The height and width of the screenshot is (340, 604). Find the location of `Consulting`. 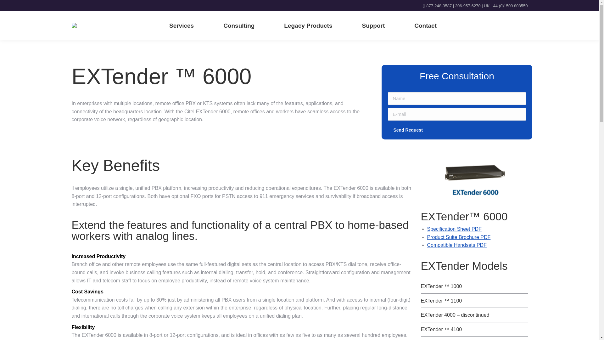

Consulting is located at coordinates (239, 25).